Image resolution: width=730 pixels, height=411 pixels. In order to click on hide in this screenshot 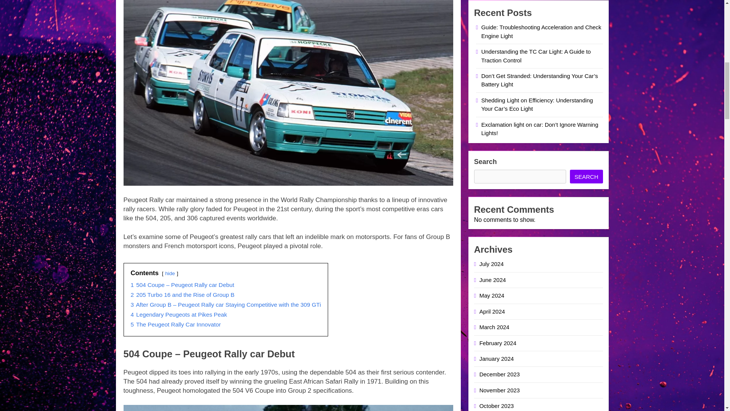, I will do `click(170, 273)`.